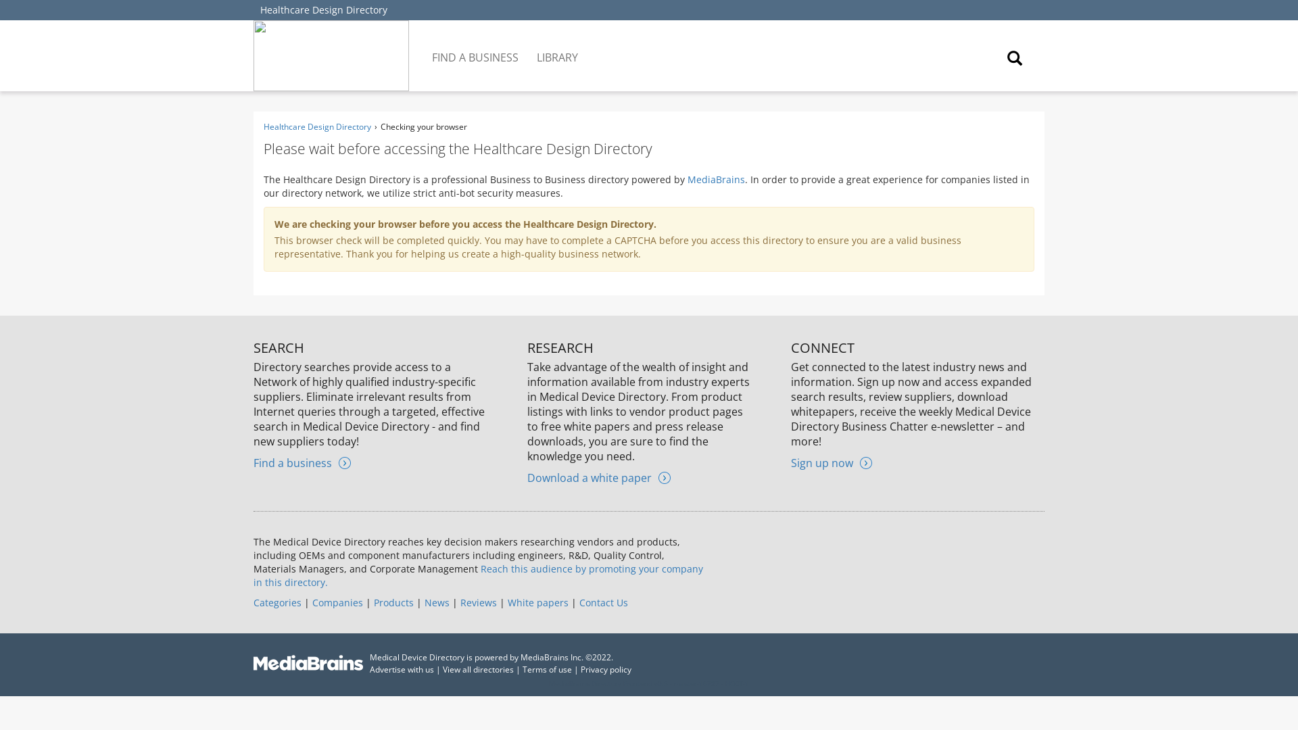 Image resolution: width=1298 pixels, height=730 pixels. Describe the element at coordinates (479, 602) in the screenshot. I see `Reviews` at that location.